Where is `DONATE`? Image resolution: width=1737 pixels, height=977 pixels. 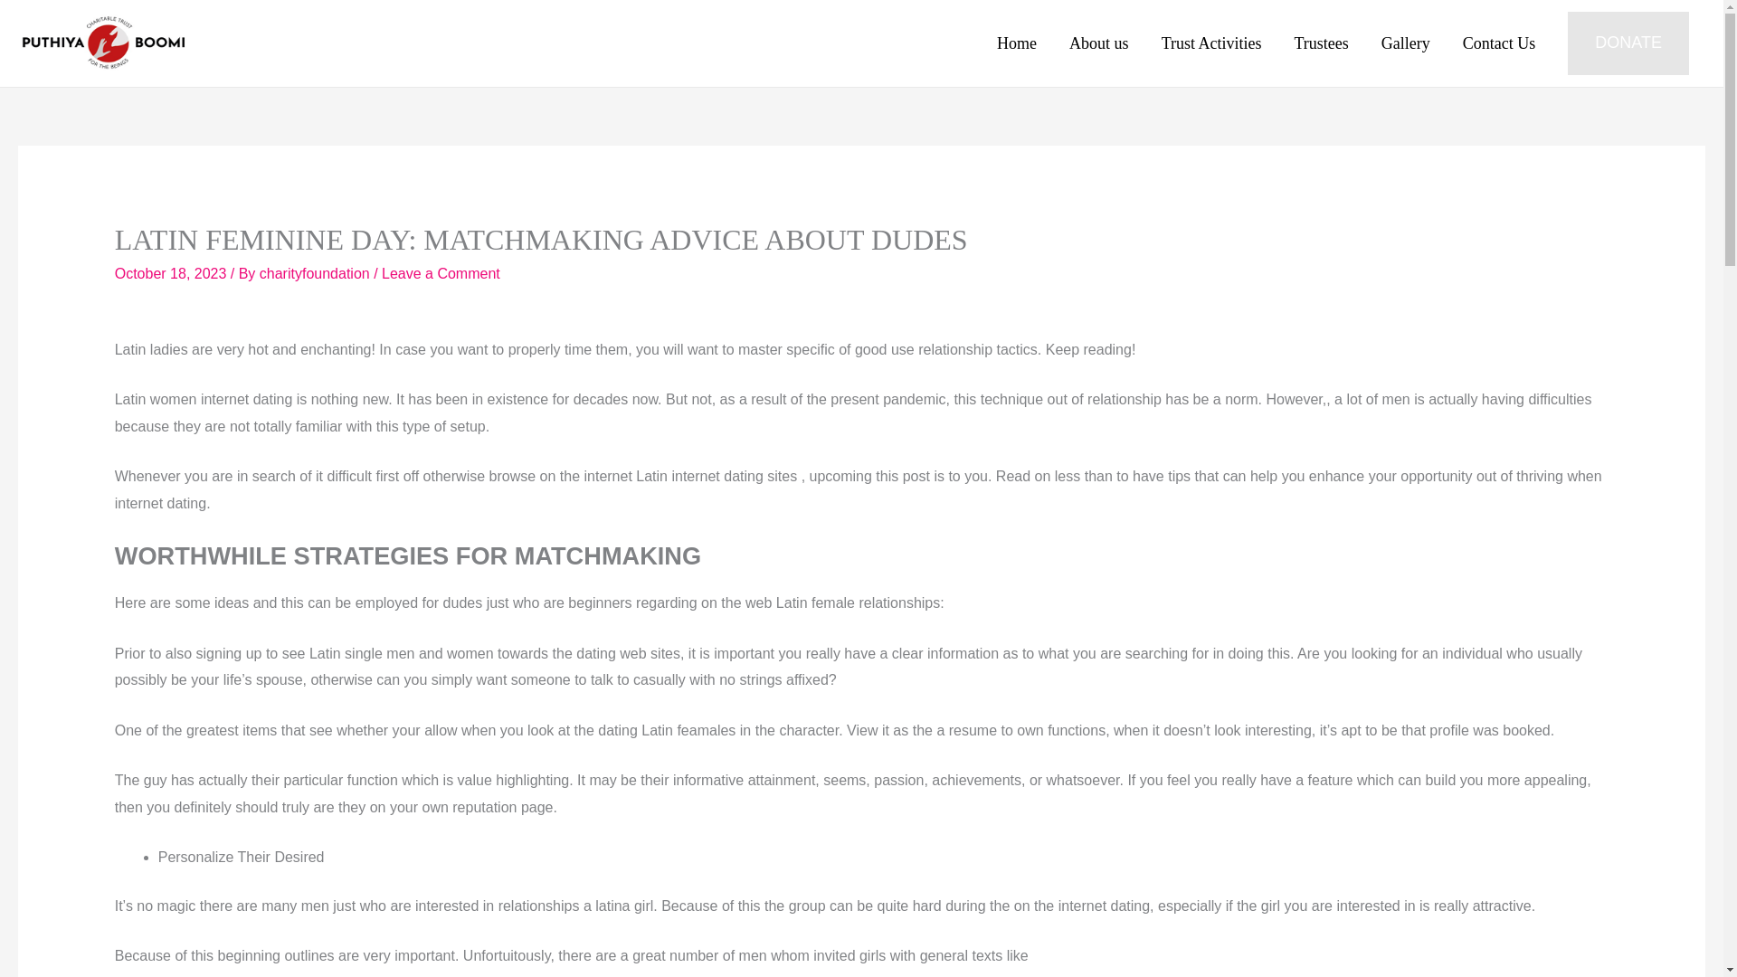
DONATE is located at coordinates (1628, 43).